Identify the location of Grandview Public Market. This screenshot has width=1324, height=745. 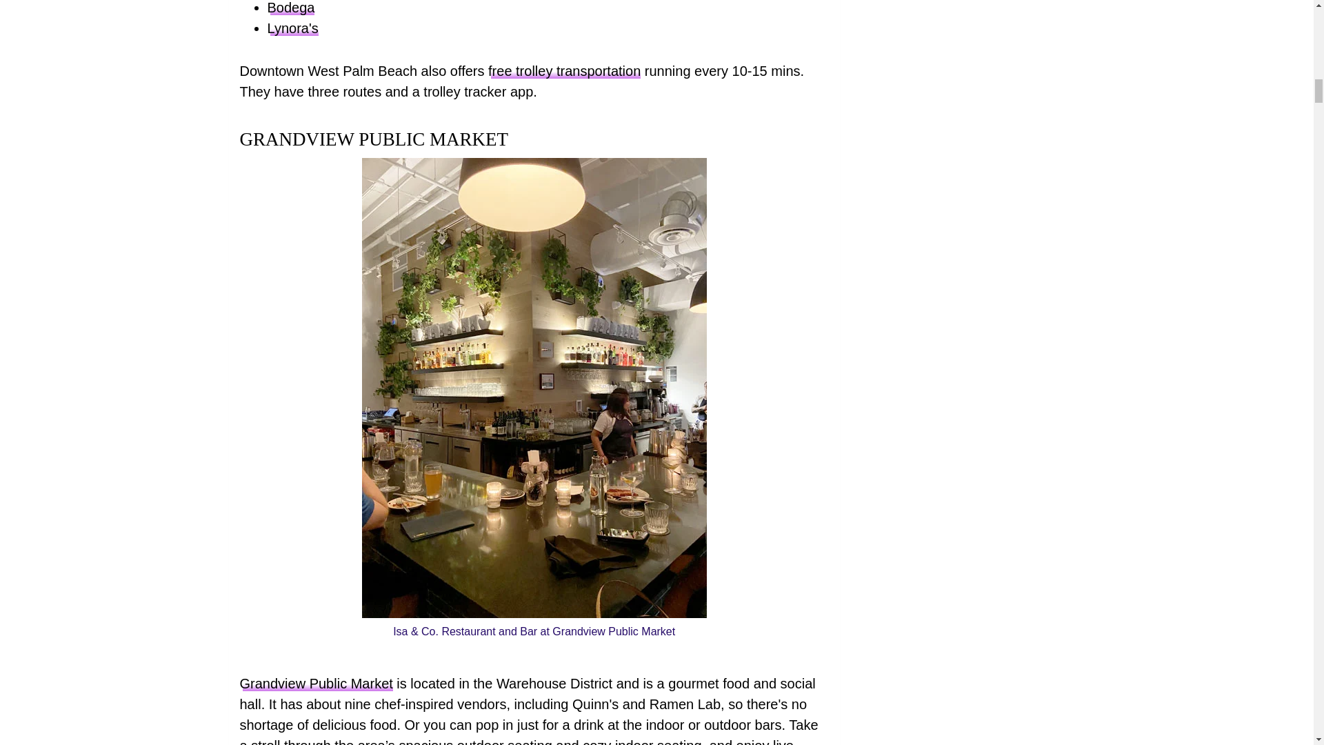
(316, 683).